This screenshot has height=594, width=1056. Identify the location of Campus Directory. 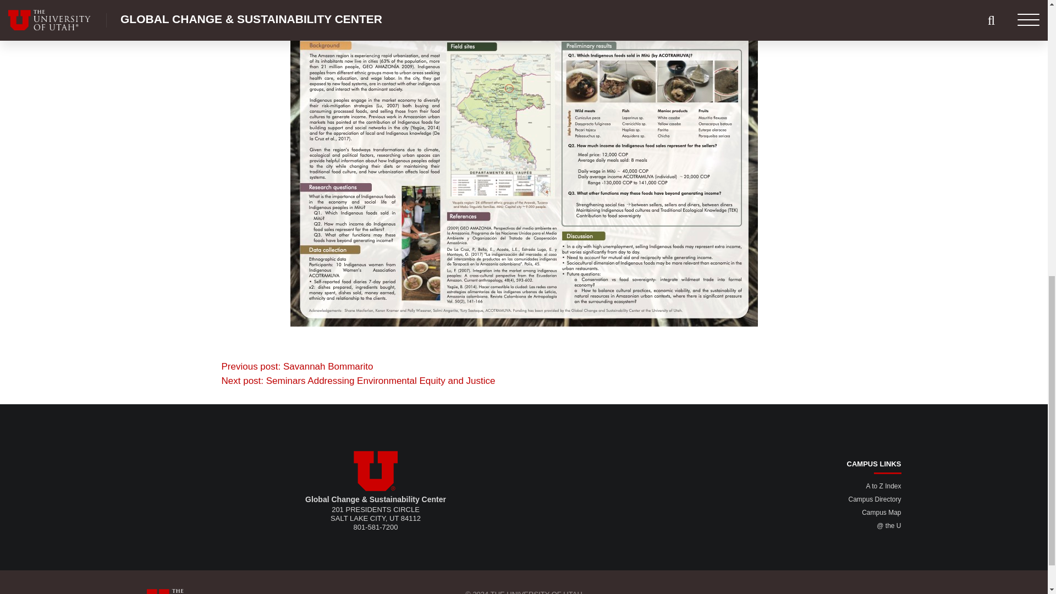
(874, 499).